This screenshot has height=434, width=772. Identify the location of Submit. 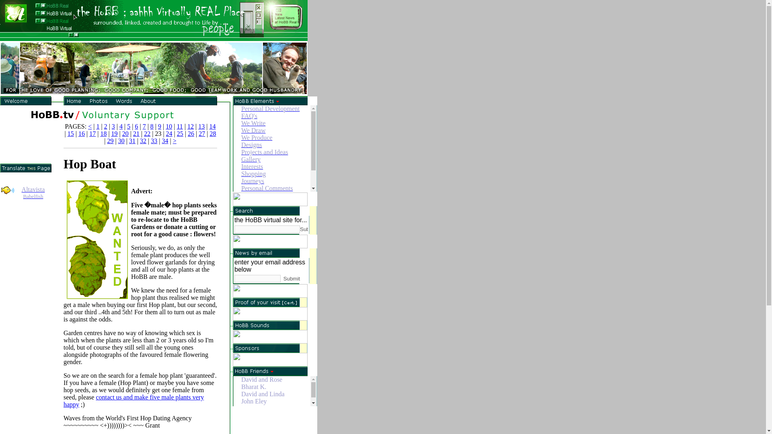
(295, 278).